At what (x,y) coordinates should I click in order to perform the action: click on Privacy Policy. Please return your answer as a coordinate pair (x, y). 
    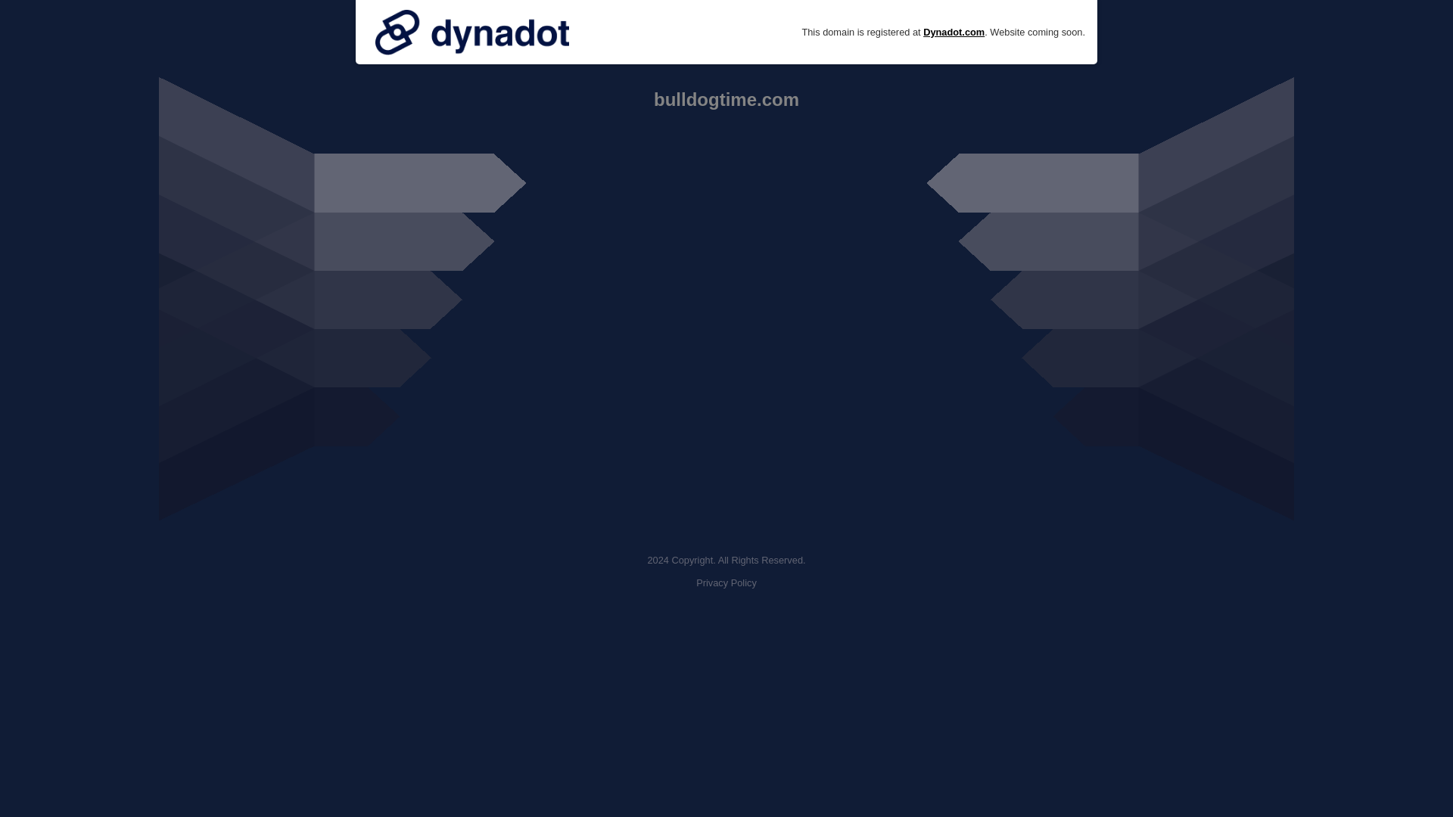
    Looking at the image, I should click on (726, 582).